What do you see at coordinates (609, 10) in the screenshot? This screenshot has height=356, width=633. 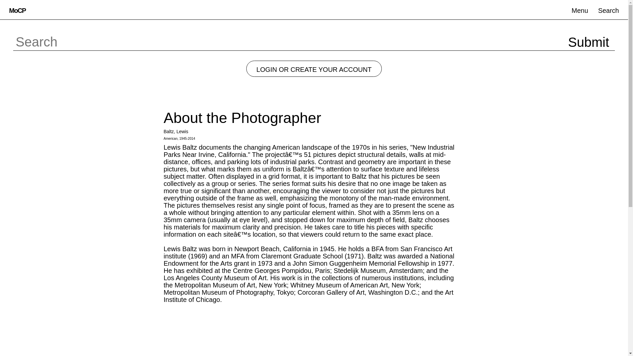 I see `Search` at bounding box center [609, 10].